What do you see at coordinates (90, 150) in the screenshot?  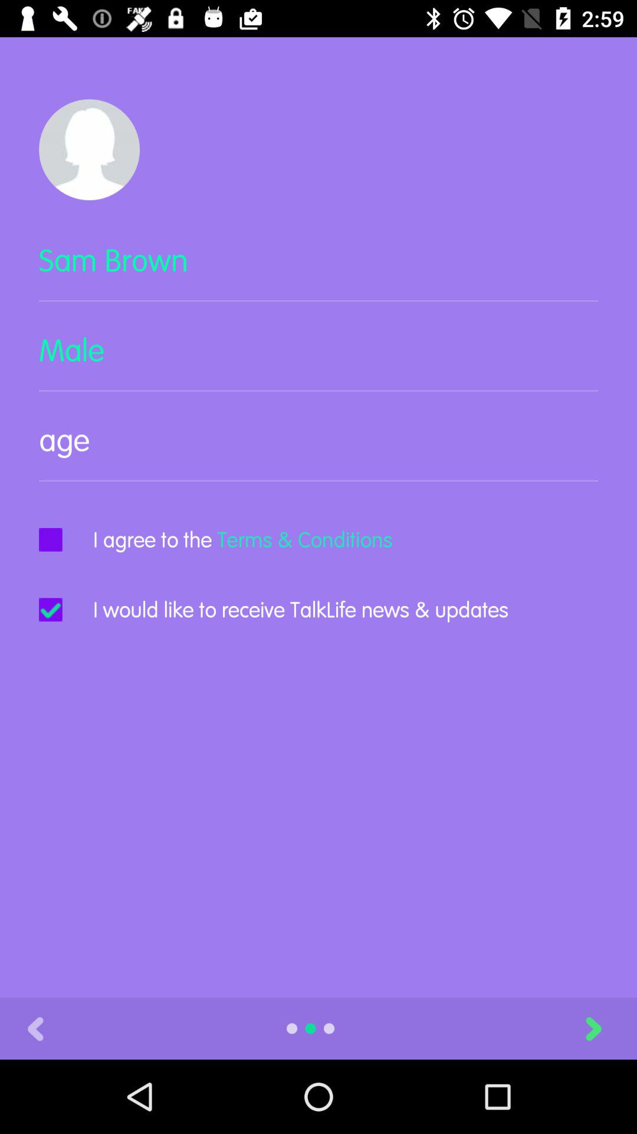 I see `profile image icon` at bounding box center [90, 150].